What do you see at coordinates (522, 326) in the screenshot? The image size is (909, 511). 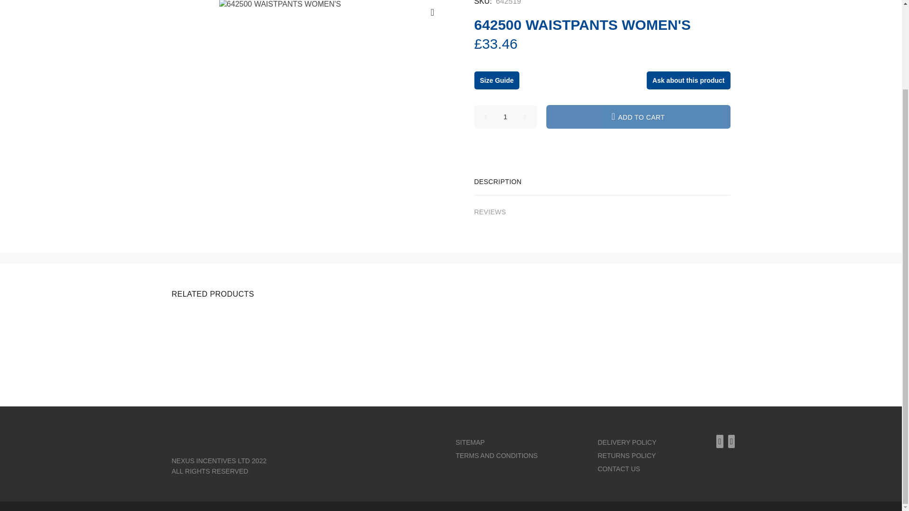 I see `View 642553 SERVICE PANTS STRETCH WOMEN'S` at bounding box center [522, 326].